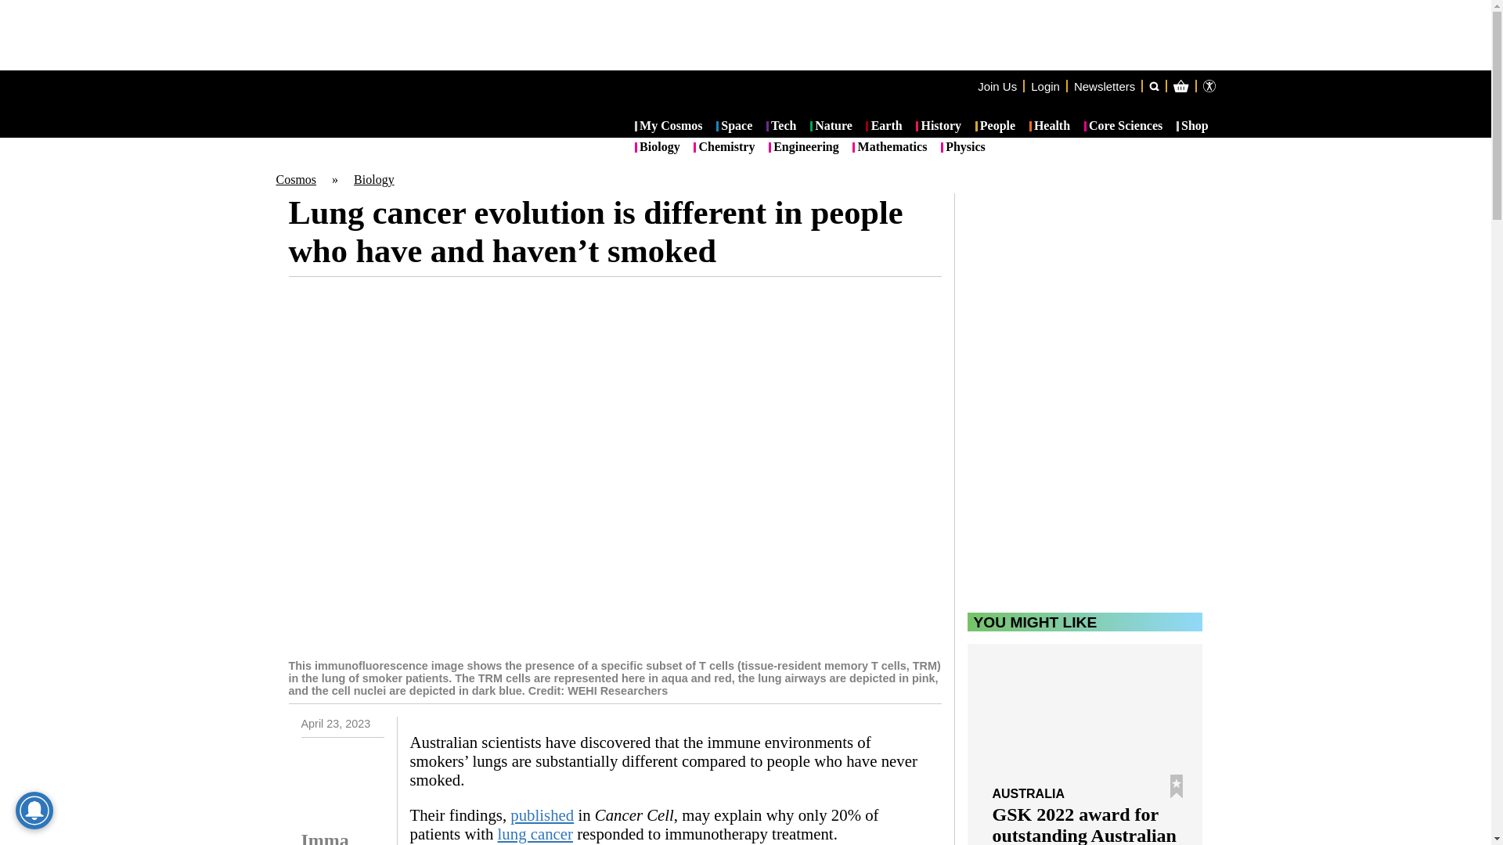  I want to click on Shop, so click(1192, 127).